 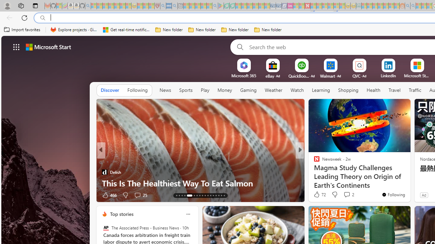 I want to click on Import favorites, so click(x=22, y=30).